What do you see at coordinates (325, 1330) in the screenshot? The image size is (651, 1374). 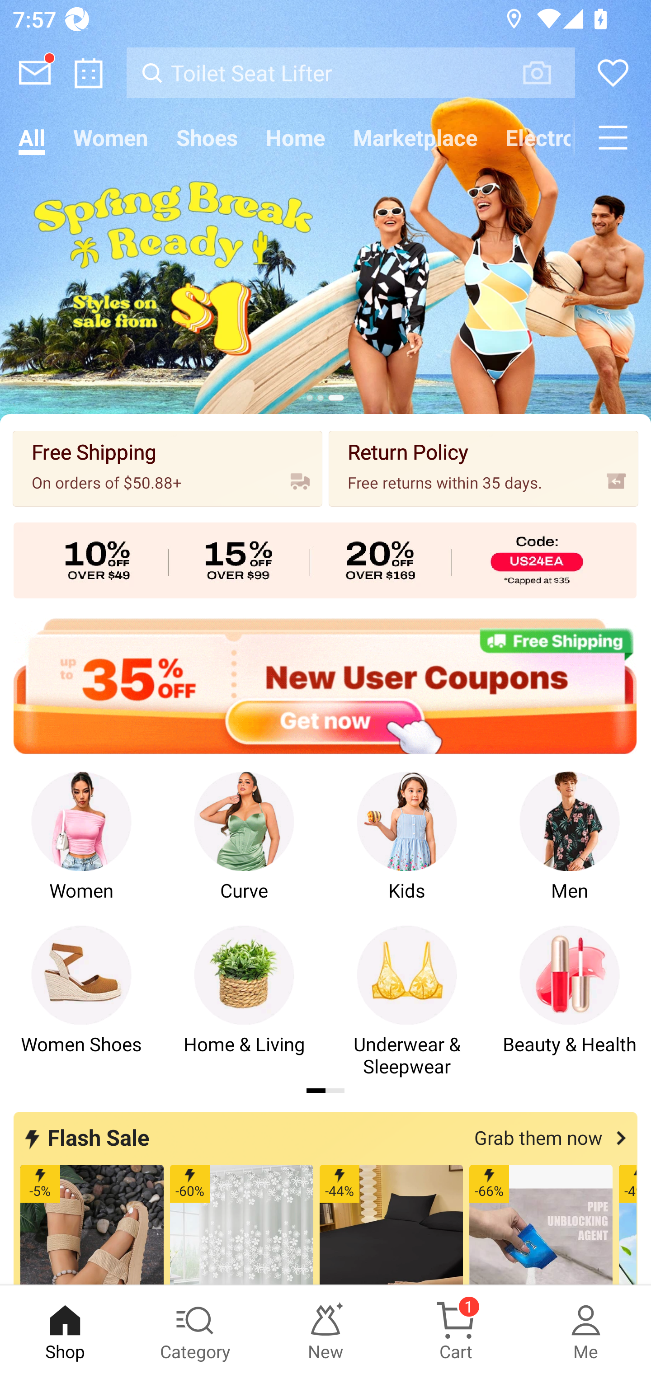 I see `New` at bounding box center [325, 1330].